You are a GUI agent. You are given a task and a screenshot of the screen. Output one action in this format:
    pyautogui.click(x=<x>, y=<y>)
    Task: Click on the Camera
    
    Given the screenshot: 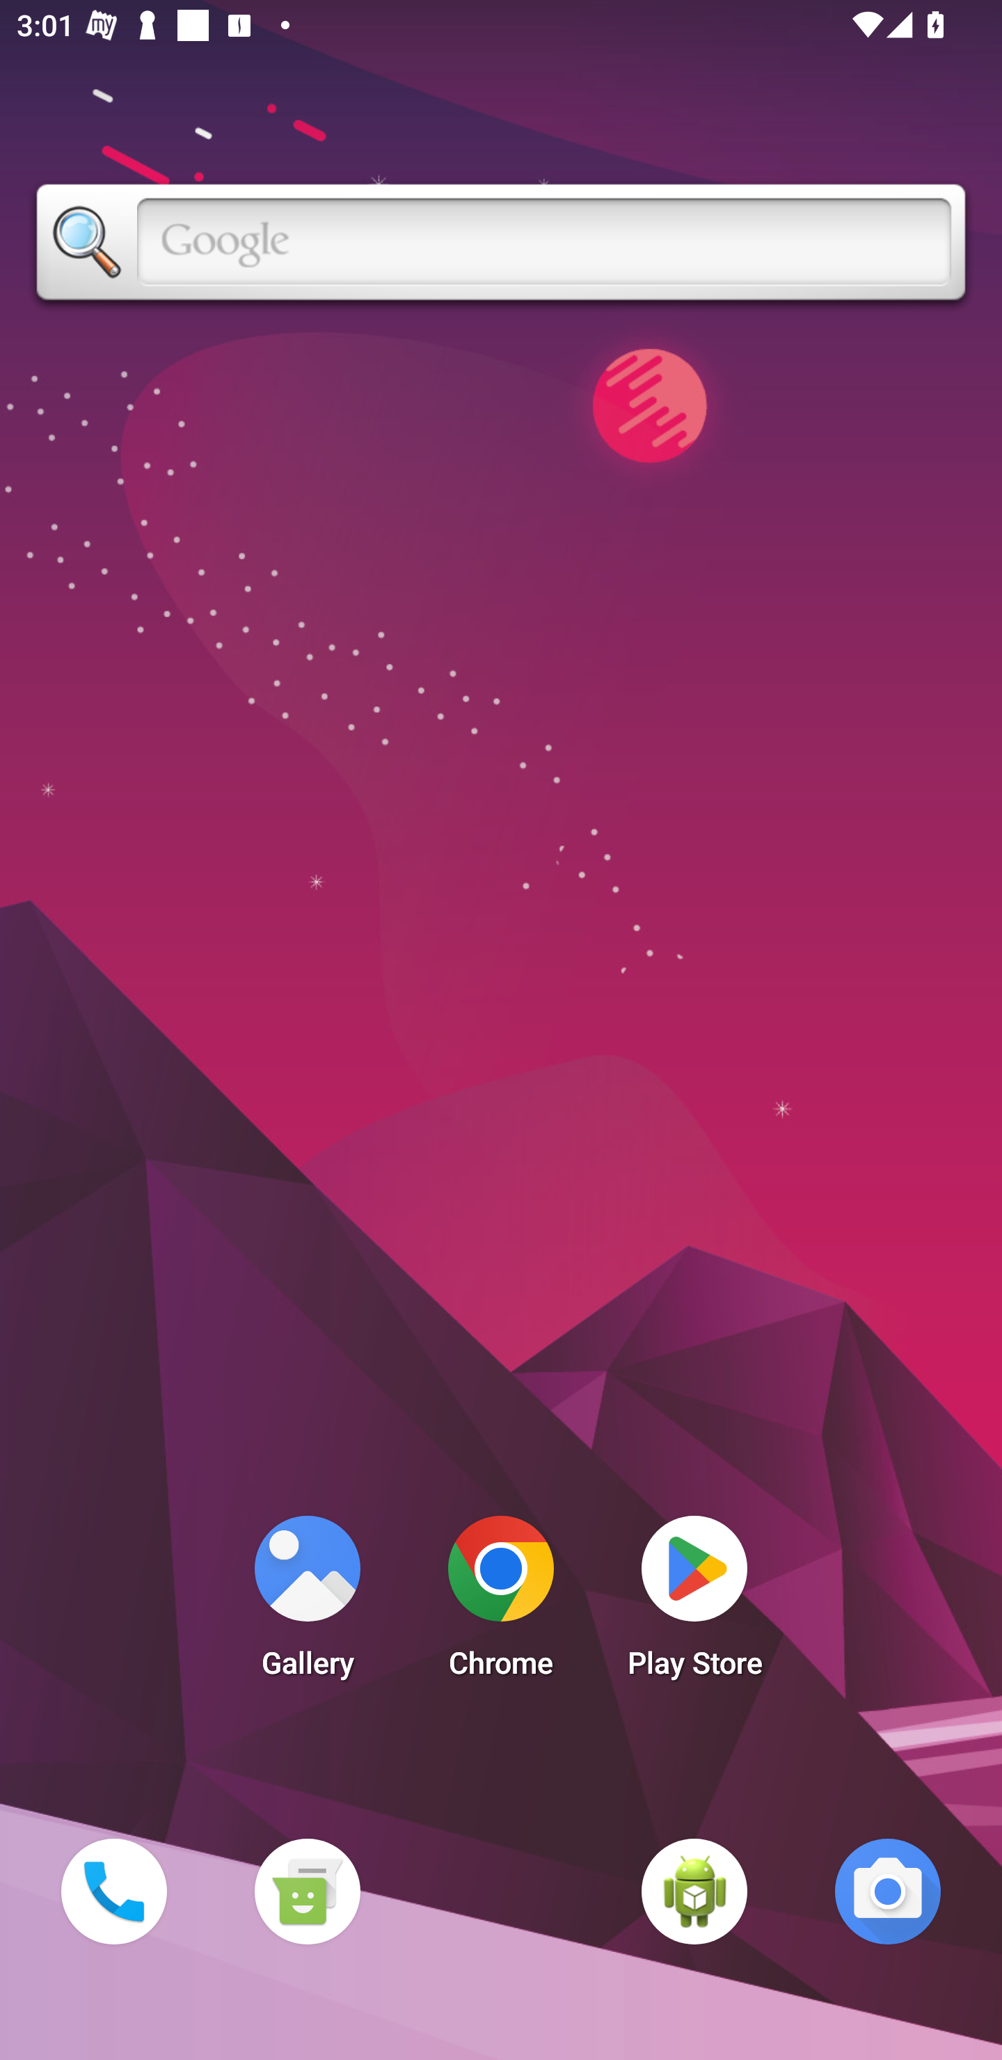 What is the action you would take?
    pyautogui.click(x=888, y=1891)
    